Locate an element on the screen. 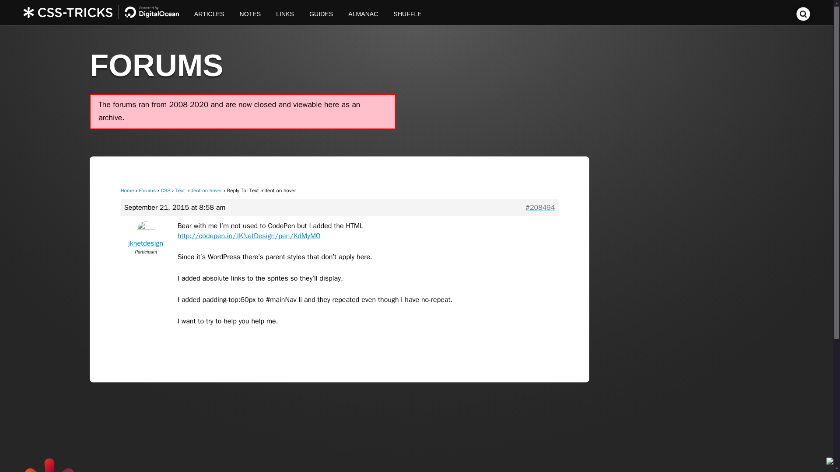  GUIDES is located at coordinates (321, 12).